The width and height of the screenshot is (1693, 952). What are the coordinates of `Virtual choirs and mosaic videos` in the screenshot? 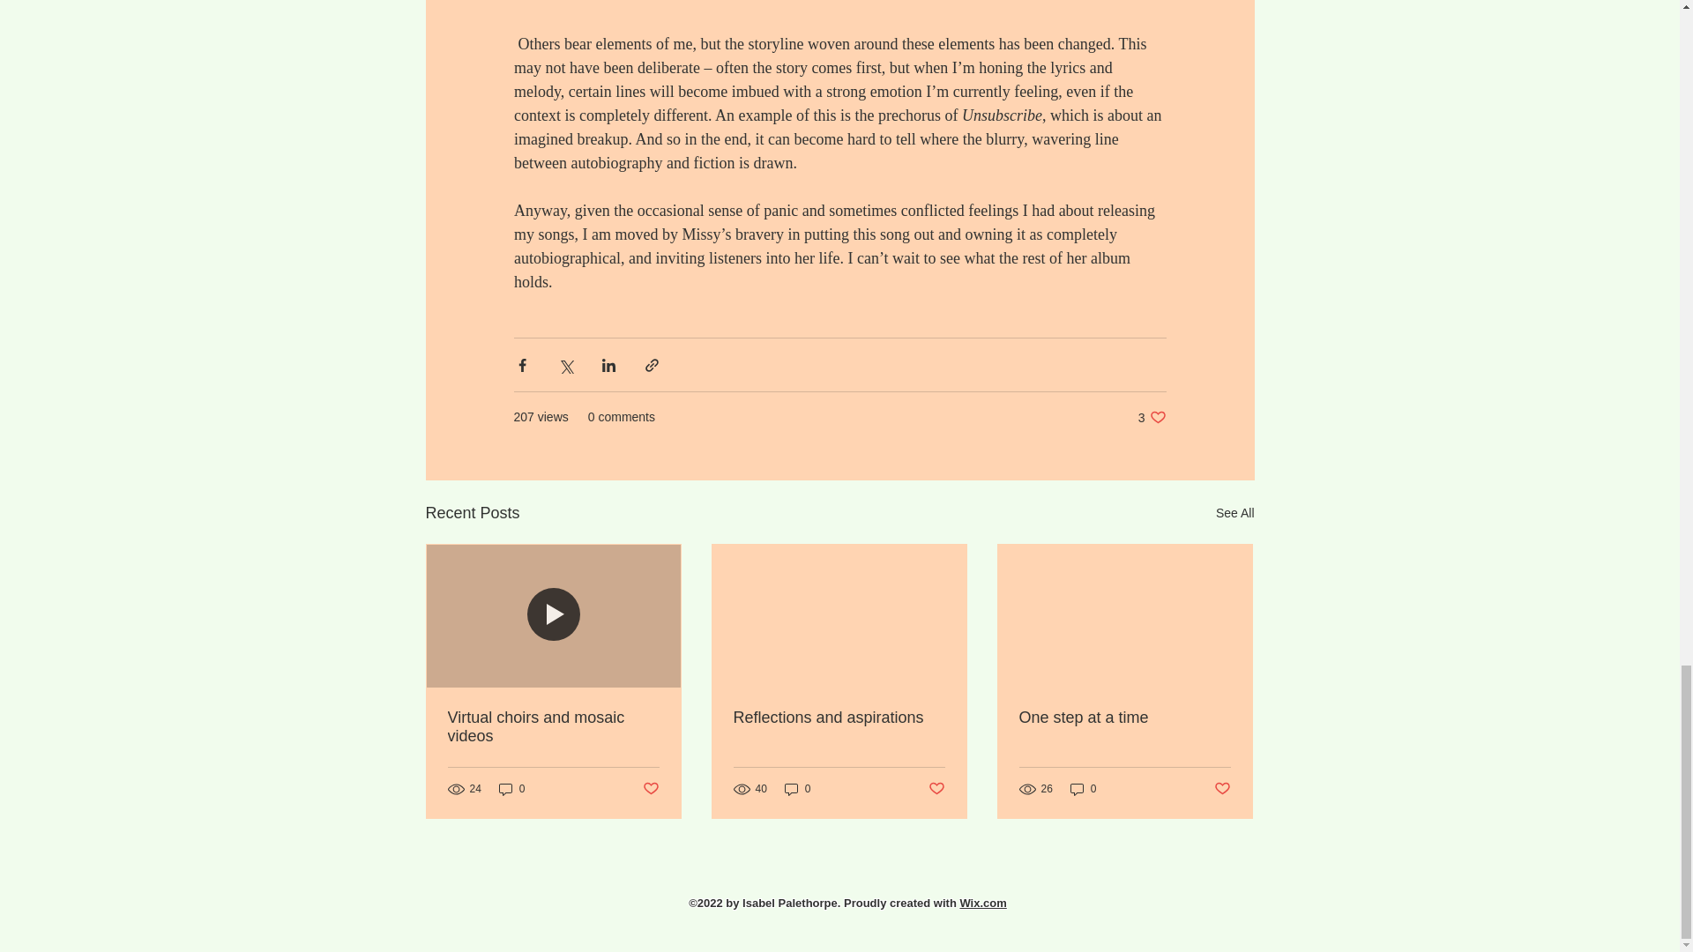 It's located at (554, 726).